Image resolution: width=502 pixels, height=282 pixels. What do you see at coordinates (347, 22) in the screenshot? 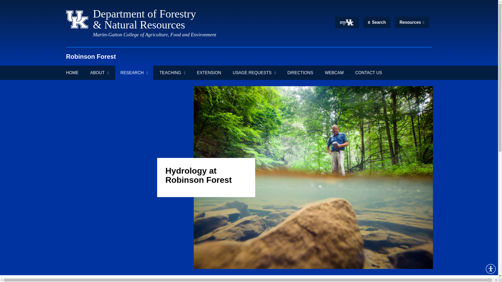
I see `Log into the myUK portal` at bounding box center [347, 22].